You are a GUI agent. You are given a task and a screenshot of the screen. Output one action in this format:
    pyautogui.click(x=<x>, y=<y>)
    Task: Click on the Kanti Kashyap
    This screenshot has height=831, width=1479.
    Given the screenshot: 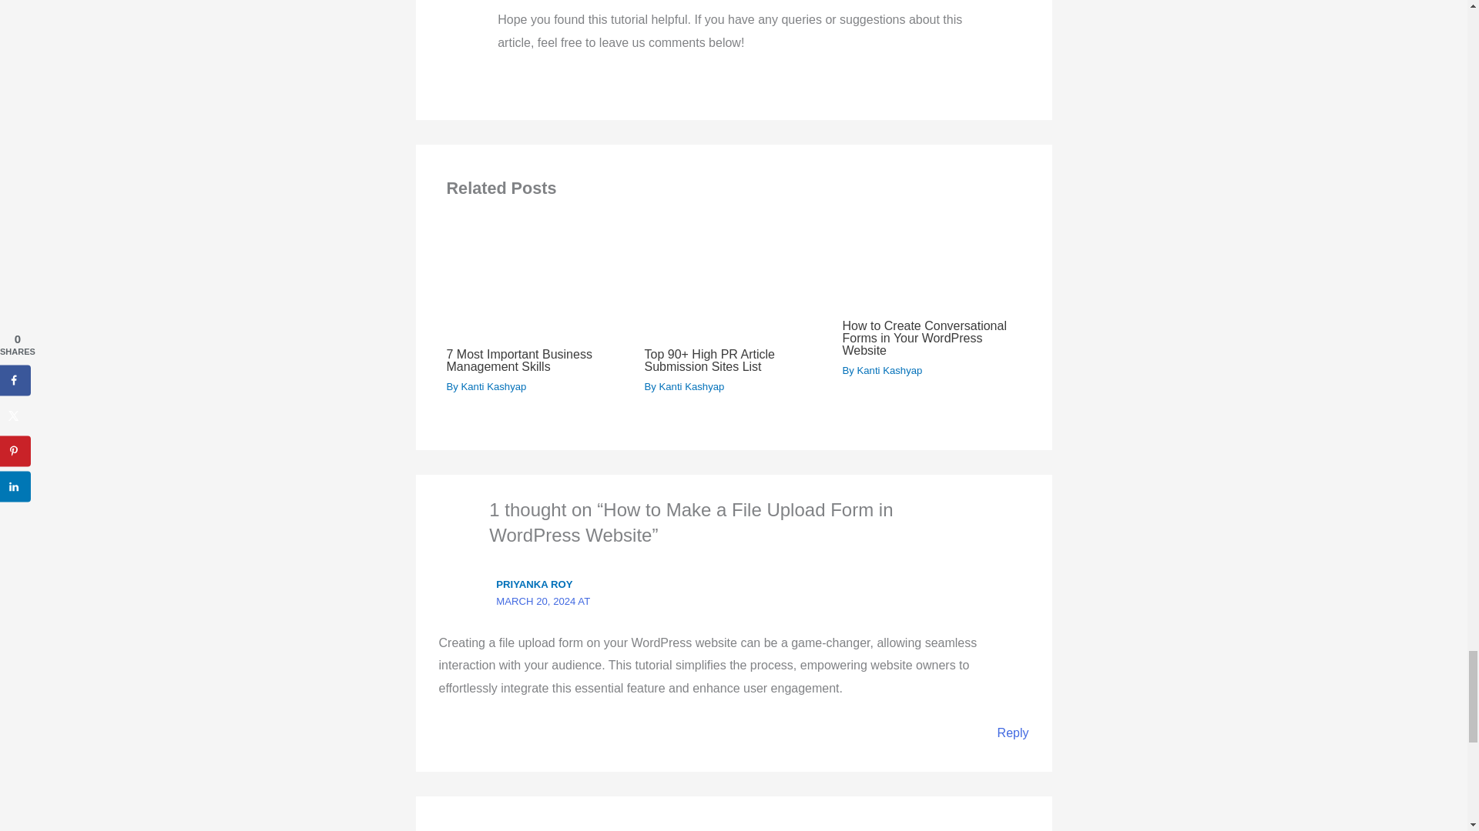 What is the action you would take?
    pyautogui.click(x=494, y=386)
    